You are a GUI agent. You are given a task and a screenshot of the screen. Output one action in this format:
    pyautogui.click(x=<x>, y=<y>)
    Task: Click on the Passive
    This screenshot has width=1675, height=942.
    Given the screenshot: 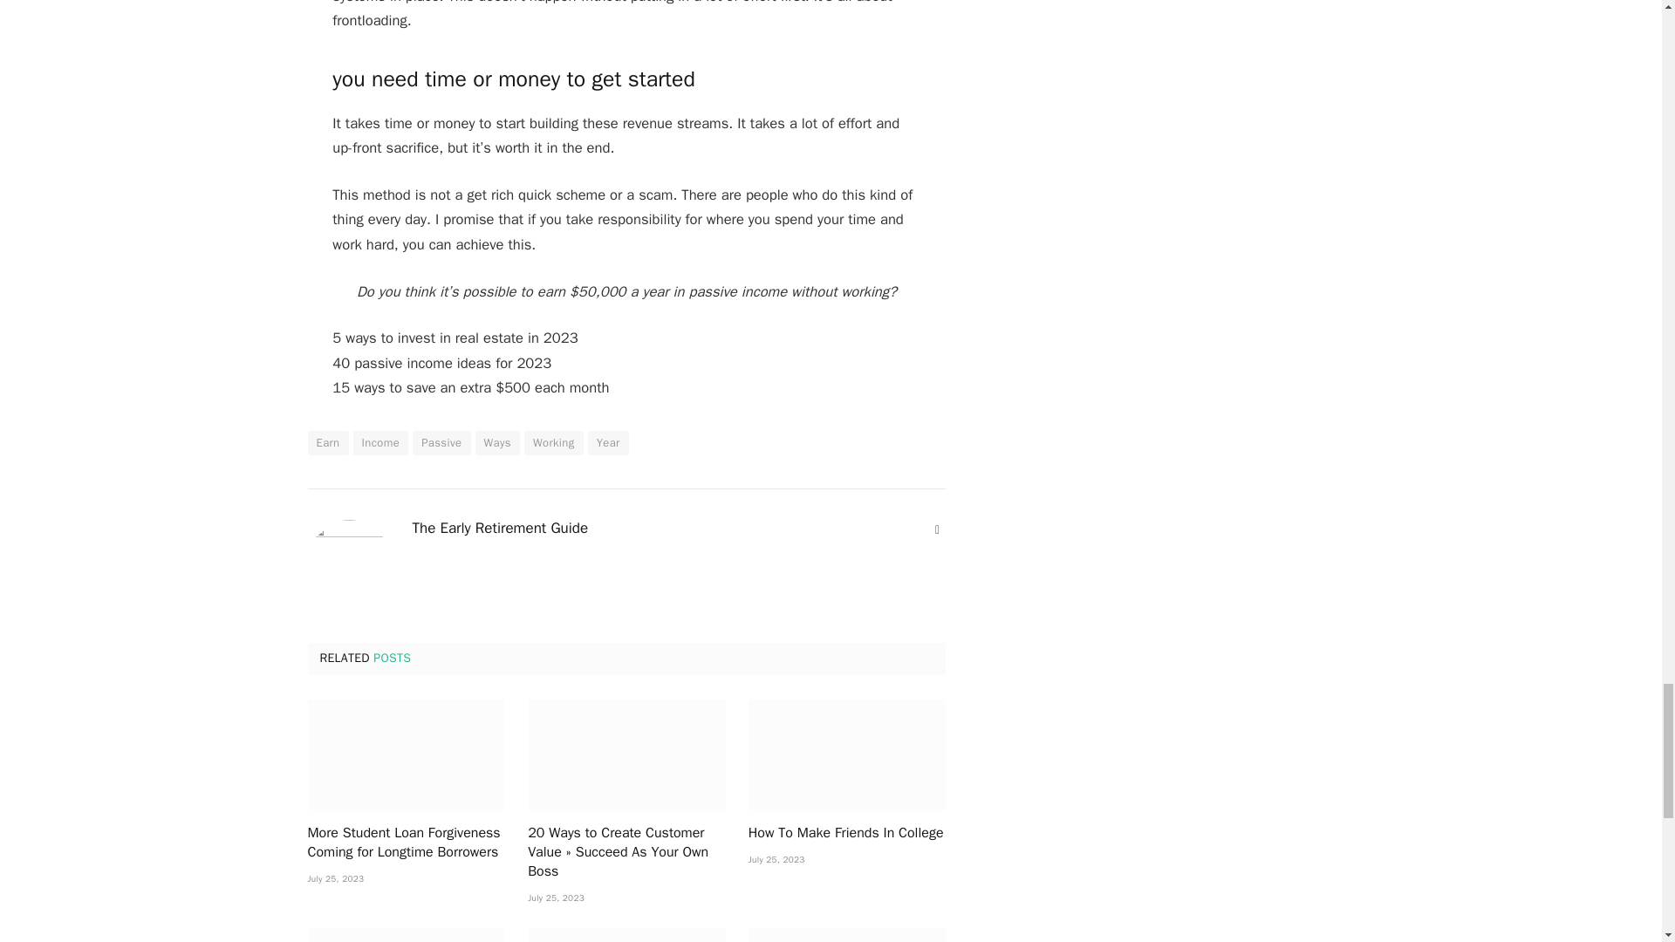 What is the action you would take?
    pyautogui.click(x=441, y=442)
    